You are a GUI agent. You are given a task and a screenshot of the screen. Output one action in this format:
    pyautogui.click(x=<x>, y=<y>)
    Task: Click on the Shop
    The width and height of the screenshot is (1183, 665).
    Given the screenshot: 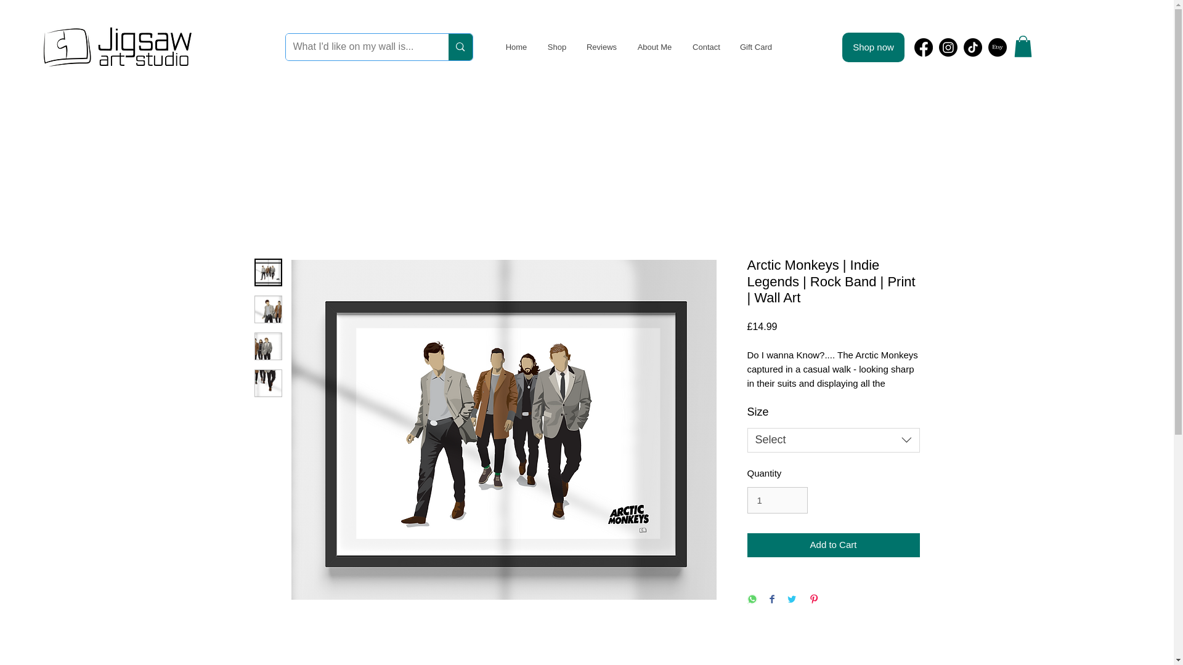 What is the action you would take?
    pyautogui.click(x=556, y=47)
    